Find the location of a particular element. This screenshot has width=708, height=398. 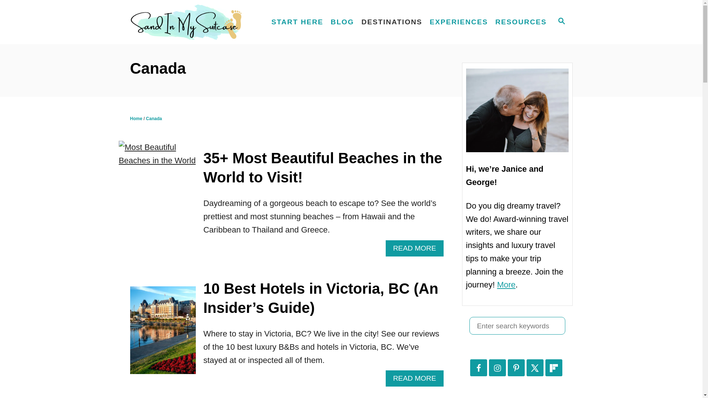

Follow on Instagram is located at coordinates (497, 368).